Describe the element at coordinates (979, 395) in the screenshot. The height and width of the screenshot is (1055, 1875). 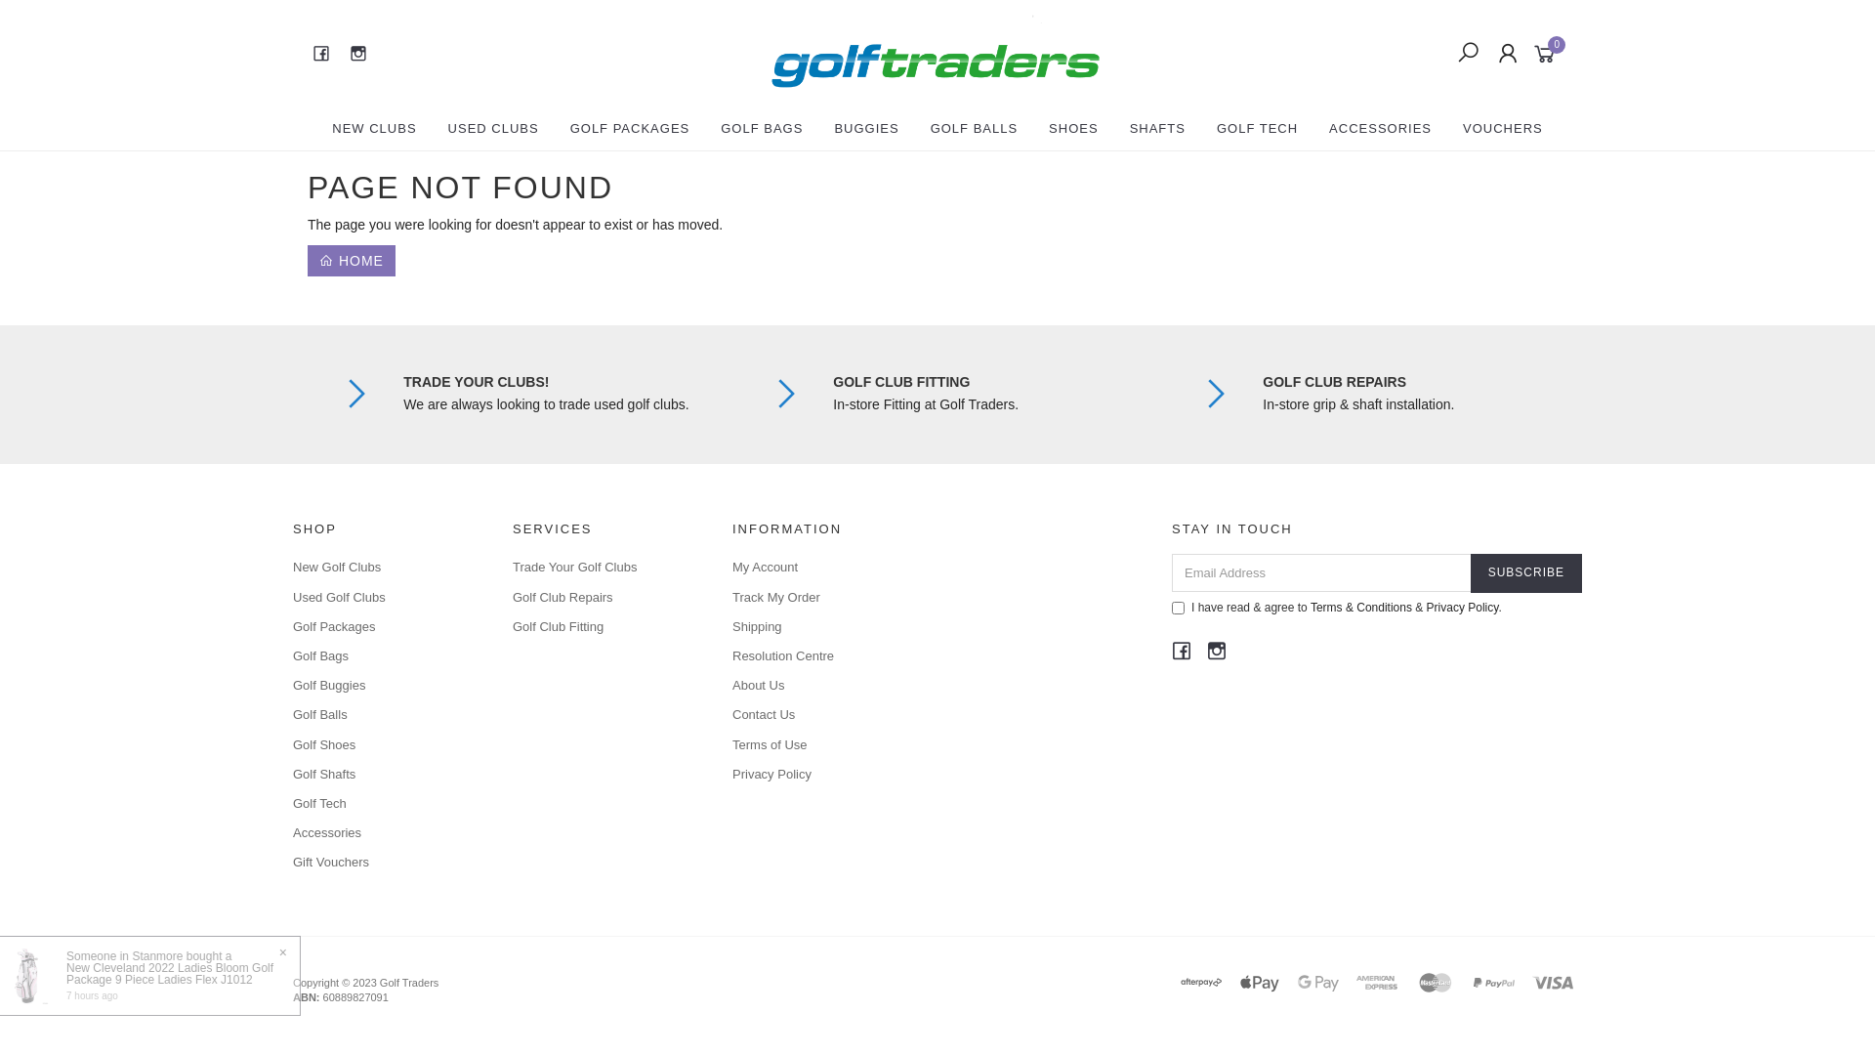
I see `GOLF CLUB FITTING
In-store Fitting at Golf Traders.` at that location.